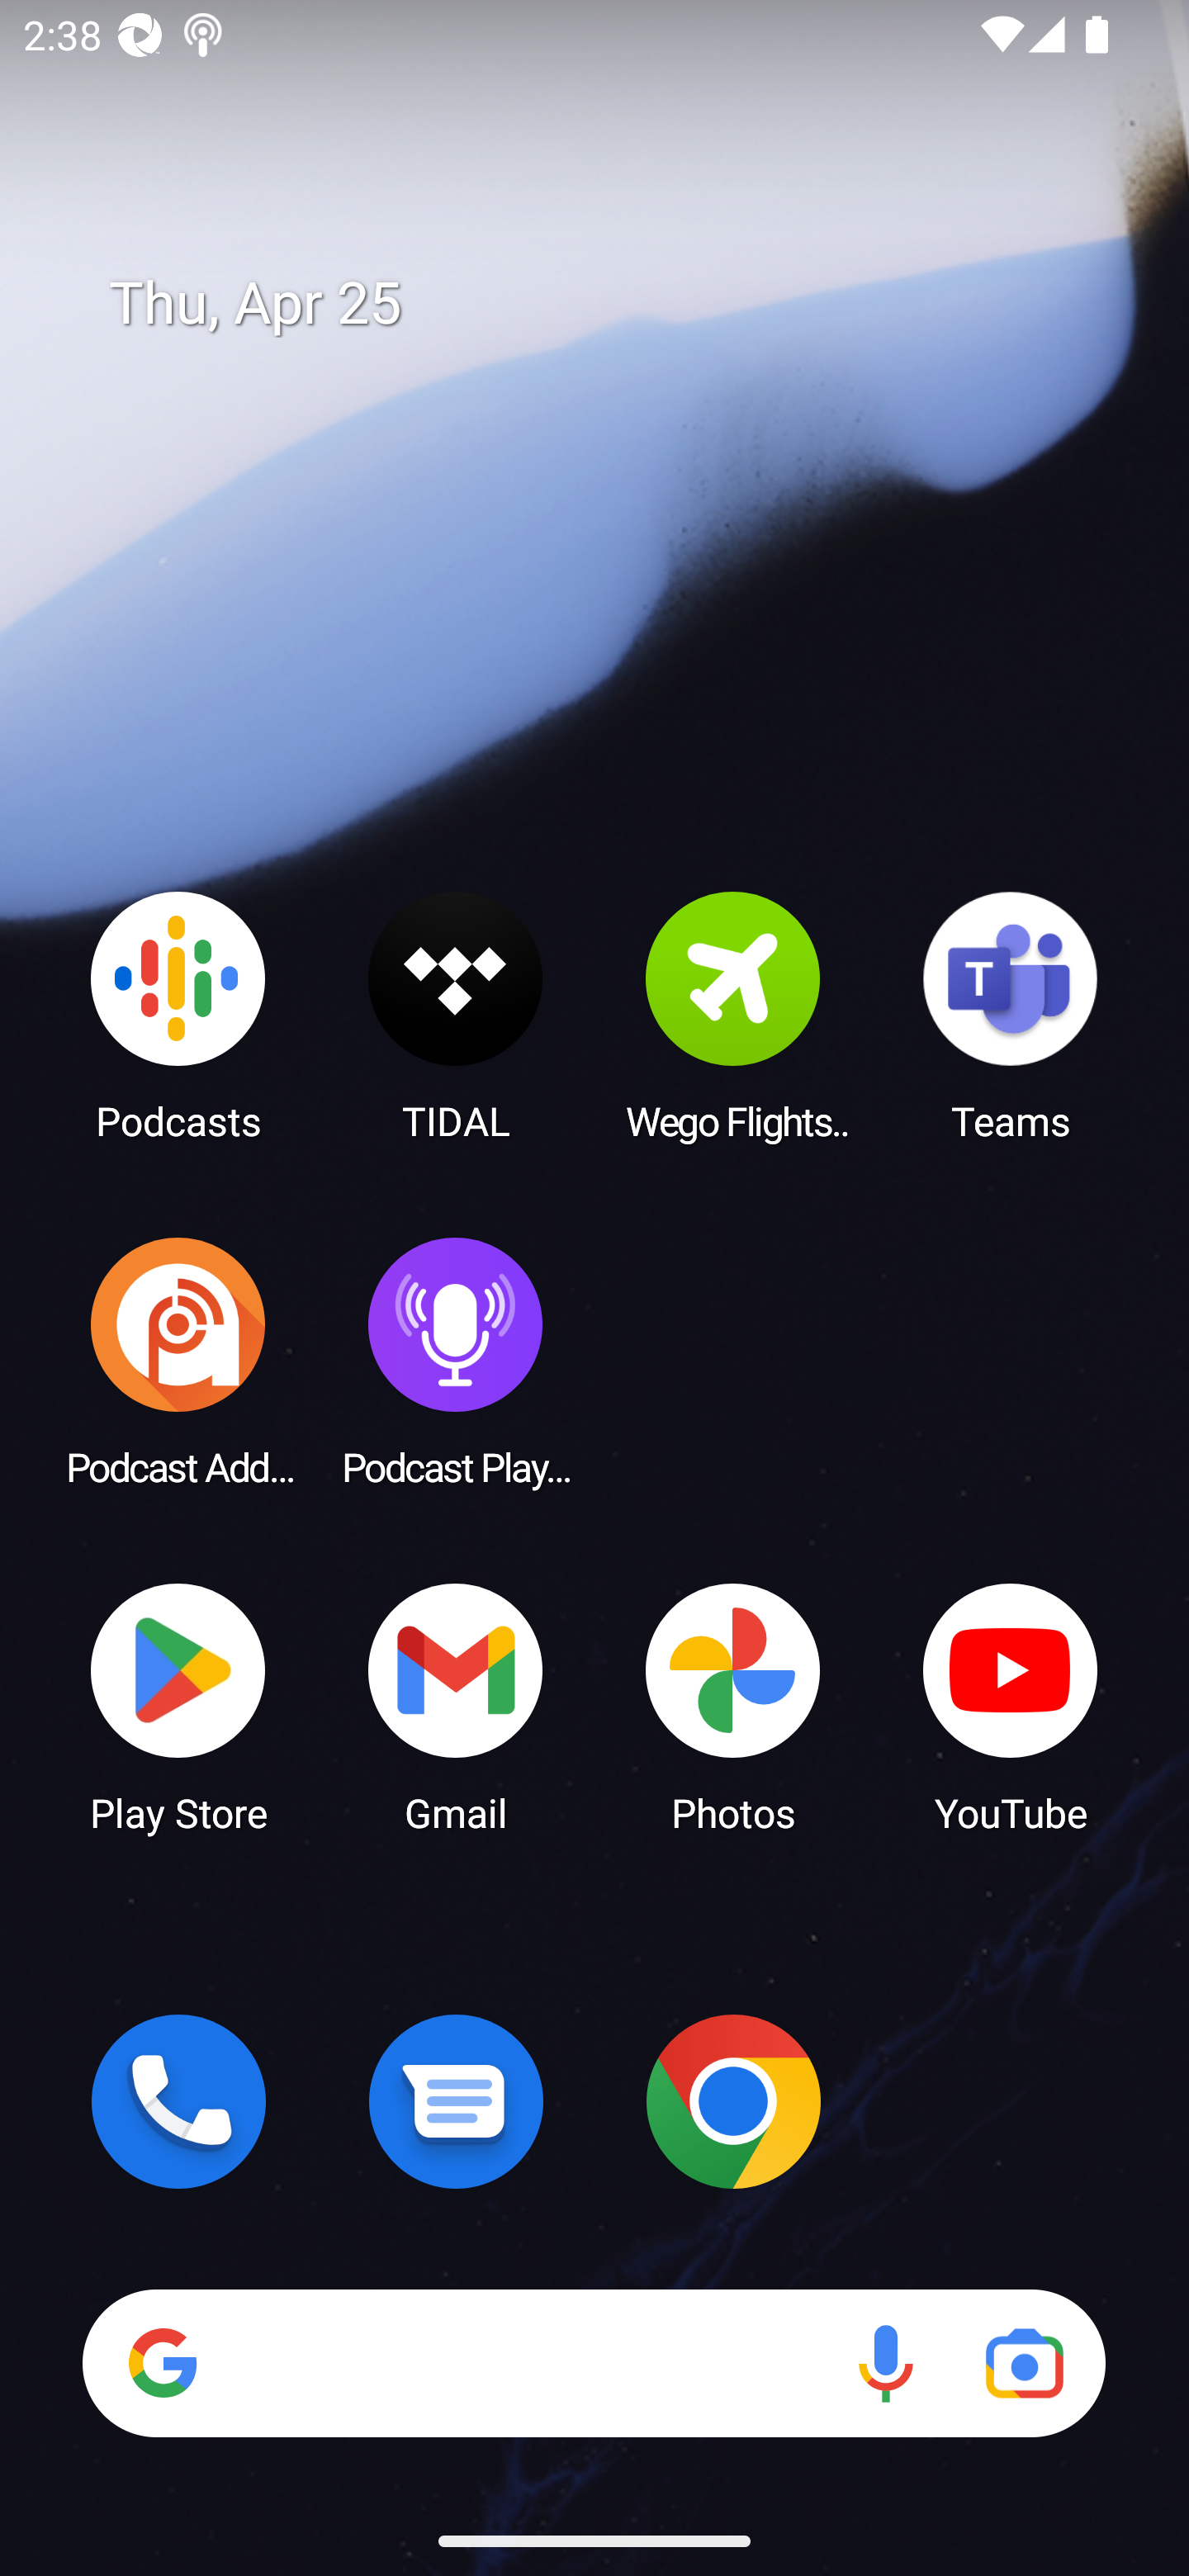 This screenshot has width=1189, height=2576. What do you see at coordinates (456, 1015) in the screenshot?
I see `TIDAL` at bounding box center [456, 1015].